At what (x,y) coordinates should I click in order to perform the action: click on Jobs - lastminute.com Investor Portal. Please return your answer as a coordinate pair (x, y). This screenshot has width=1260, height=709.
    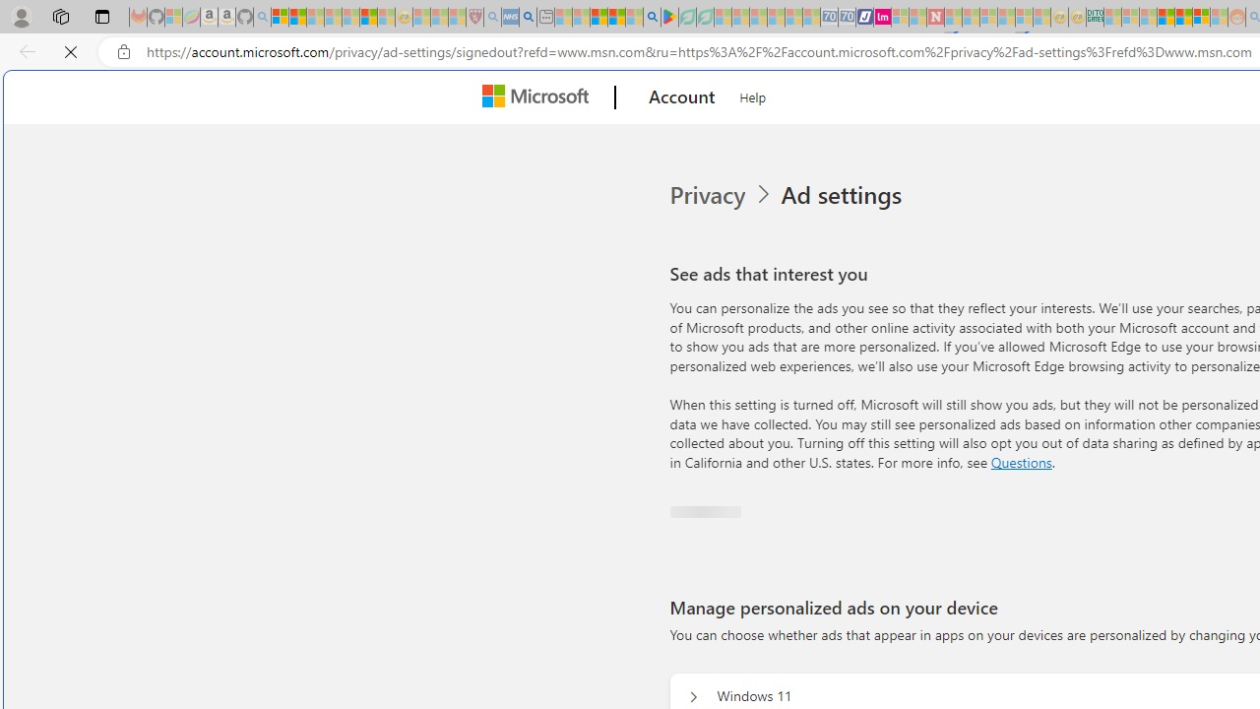
    Looking at the image, I should click on (882, 18).